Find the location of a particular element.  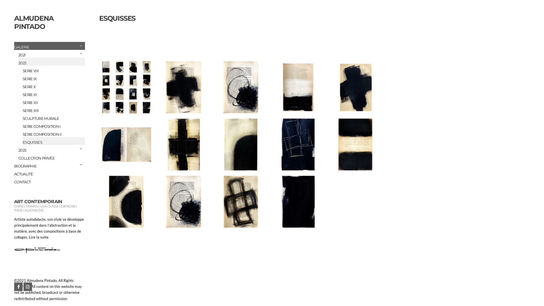

SERIE COMPOSITION I is located at coordinates (54, 125).